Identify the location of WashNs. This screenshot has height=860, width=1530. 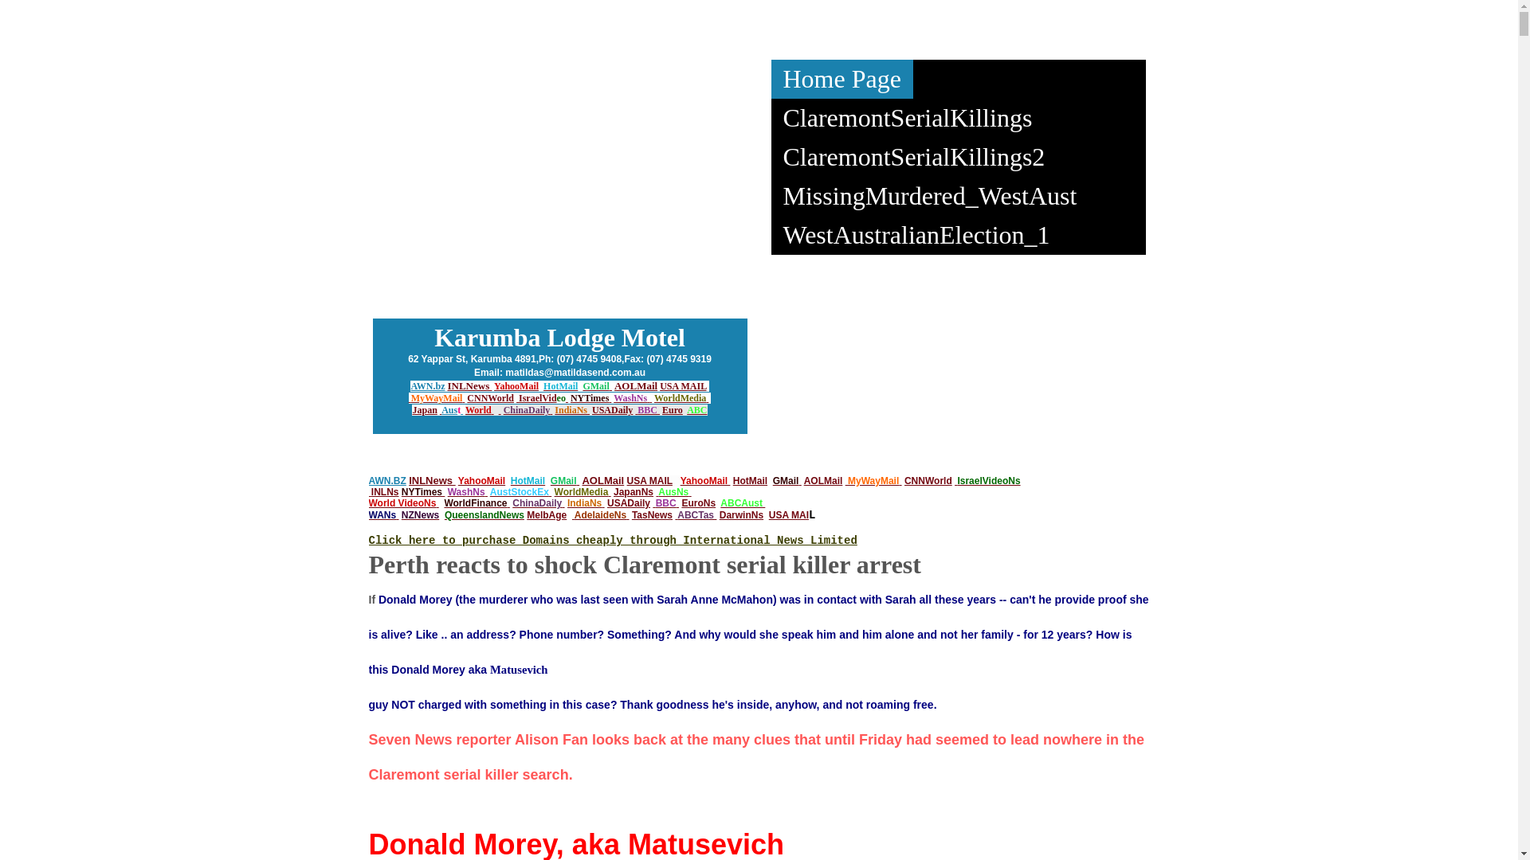
(467, 492).